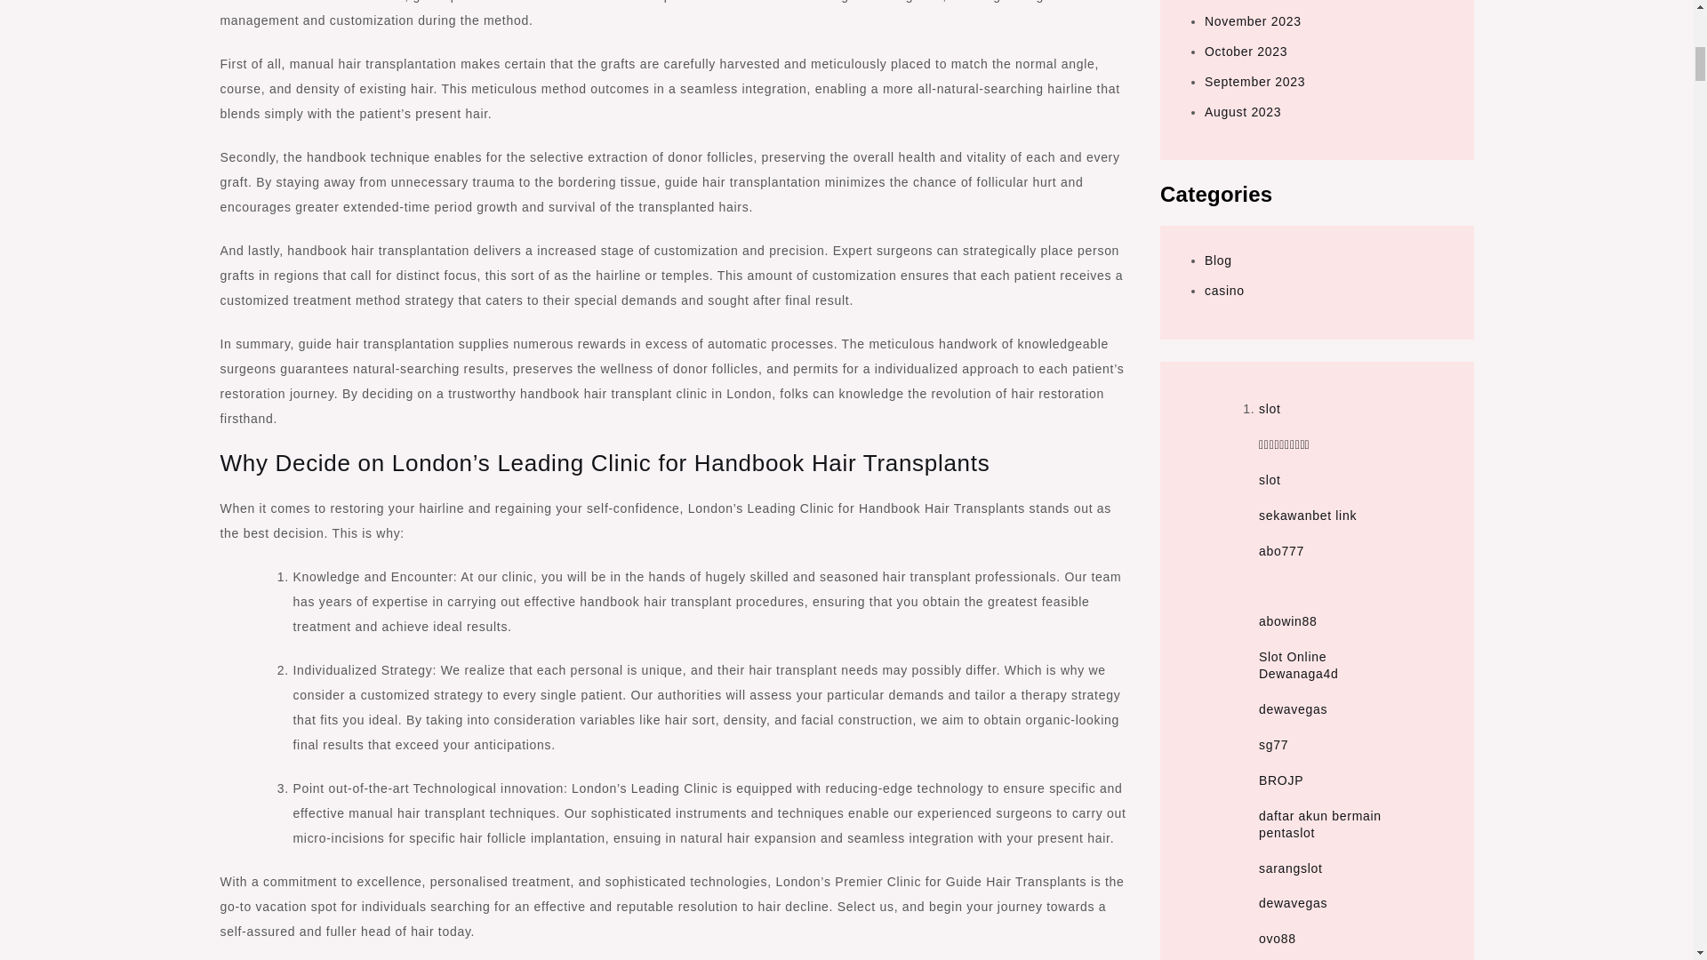 Image resolution: width=1707 pixels, height=960 pixels. Describe the element at coordinates (1288, 621) in the screenshot. I see `abowin88` at that location.